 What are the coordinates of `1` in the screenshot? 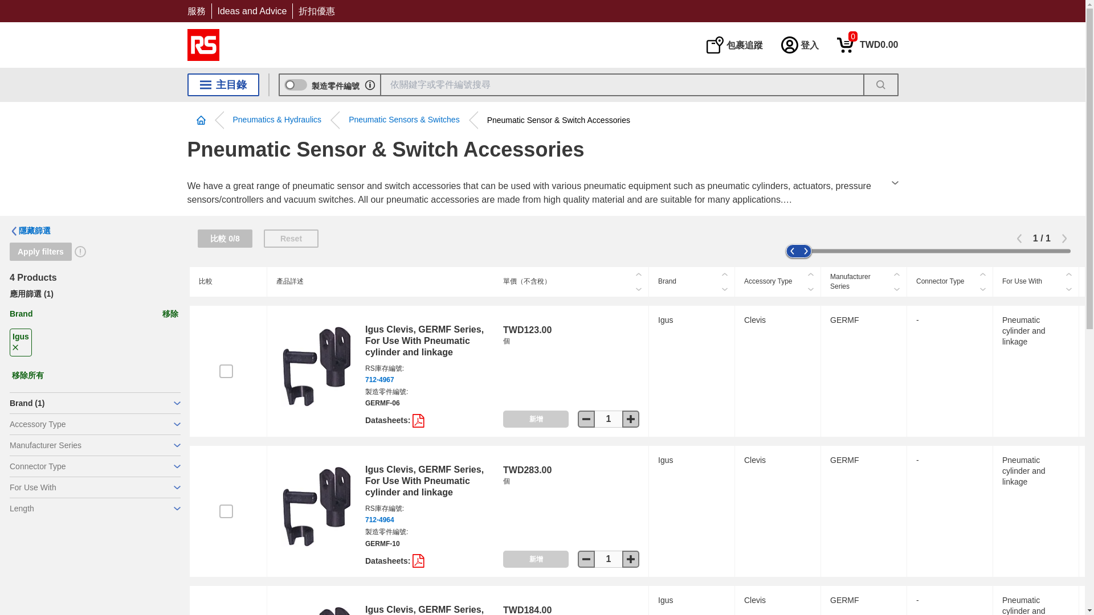 It's located at (252, 11).